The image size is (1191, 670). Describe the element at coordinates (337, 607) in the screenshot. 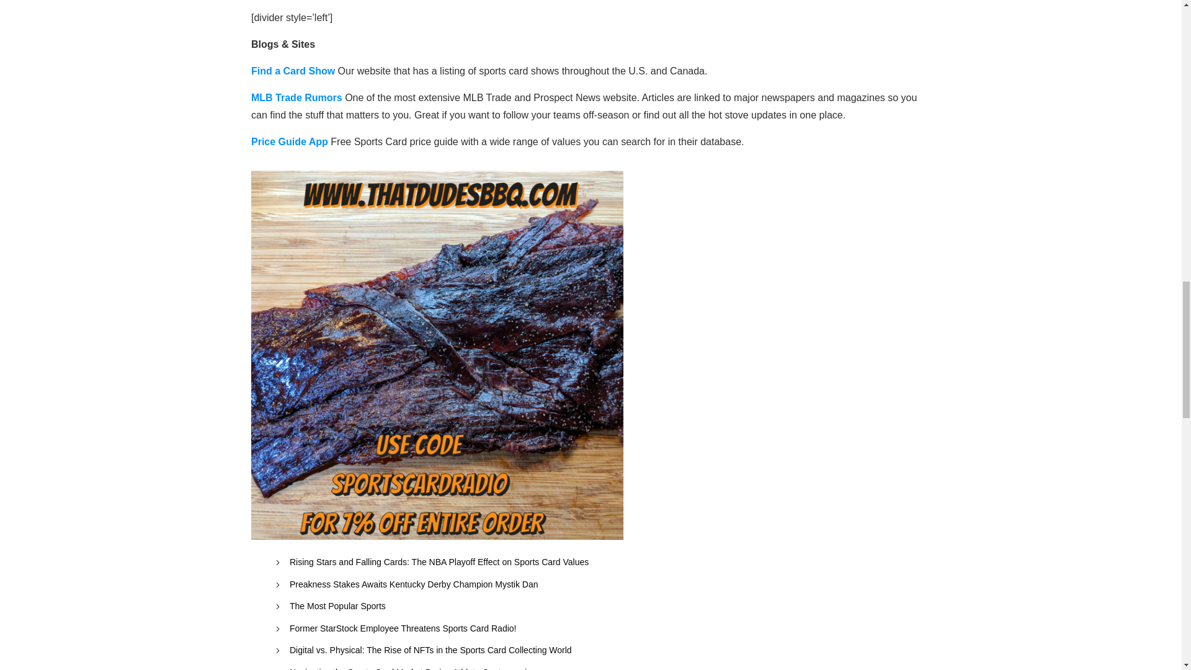

I see `The Most Popular Sports` at that location.